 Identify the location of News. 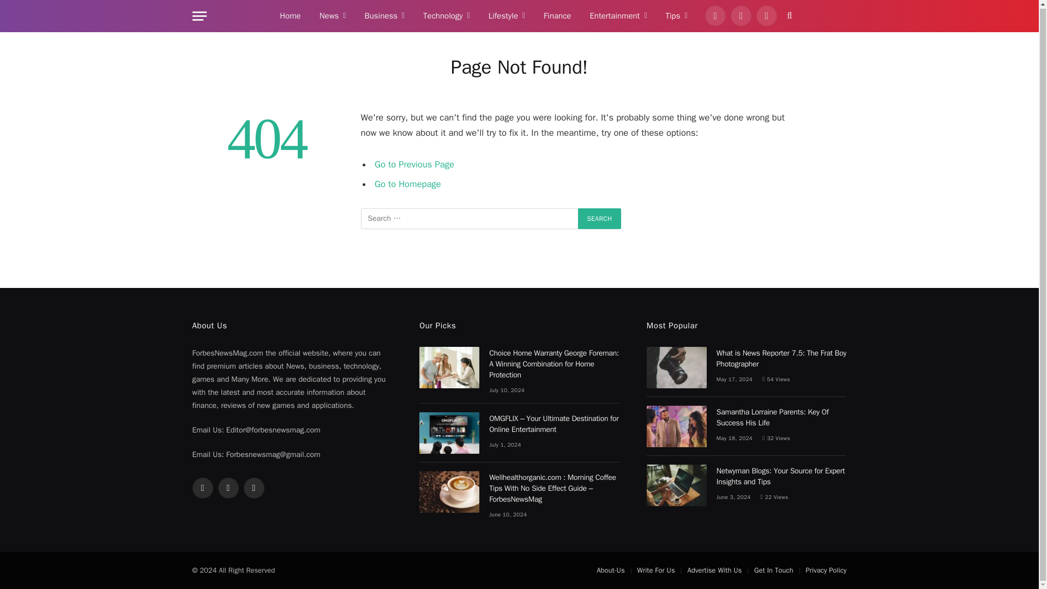
(333, 16).